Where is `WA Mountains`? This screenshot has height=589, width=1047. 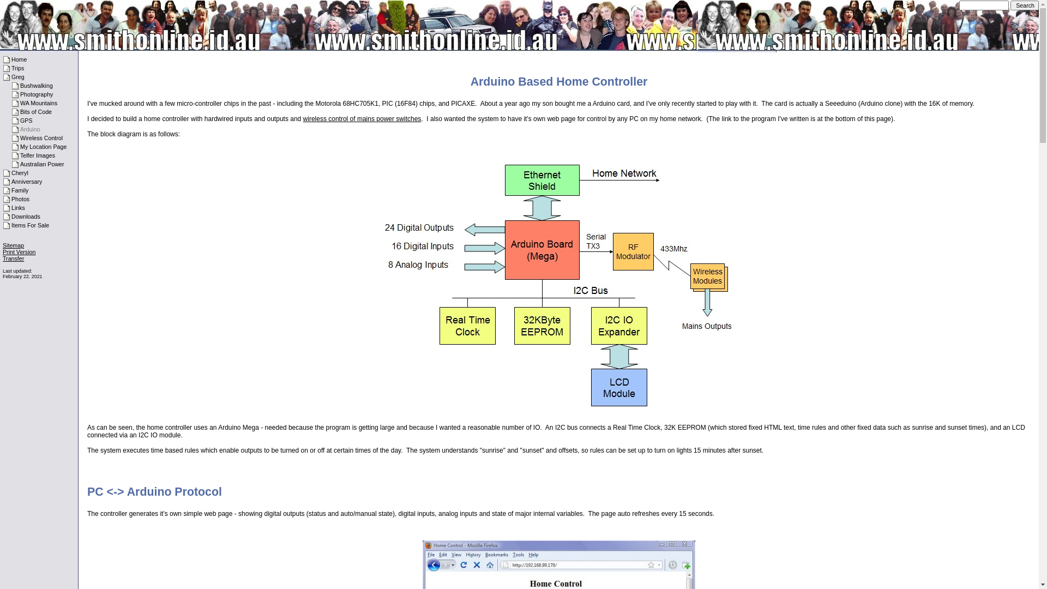 WA Mountains is located at coordinates (39, 103).